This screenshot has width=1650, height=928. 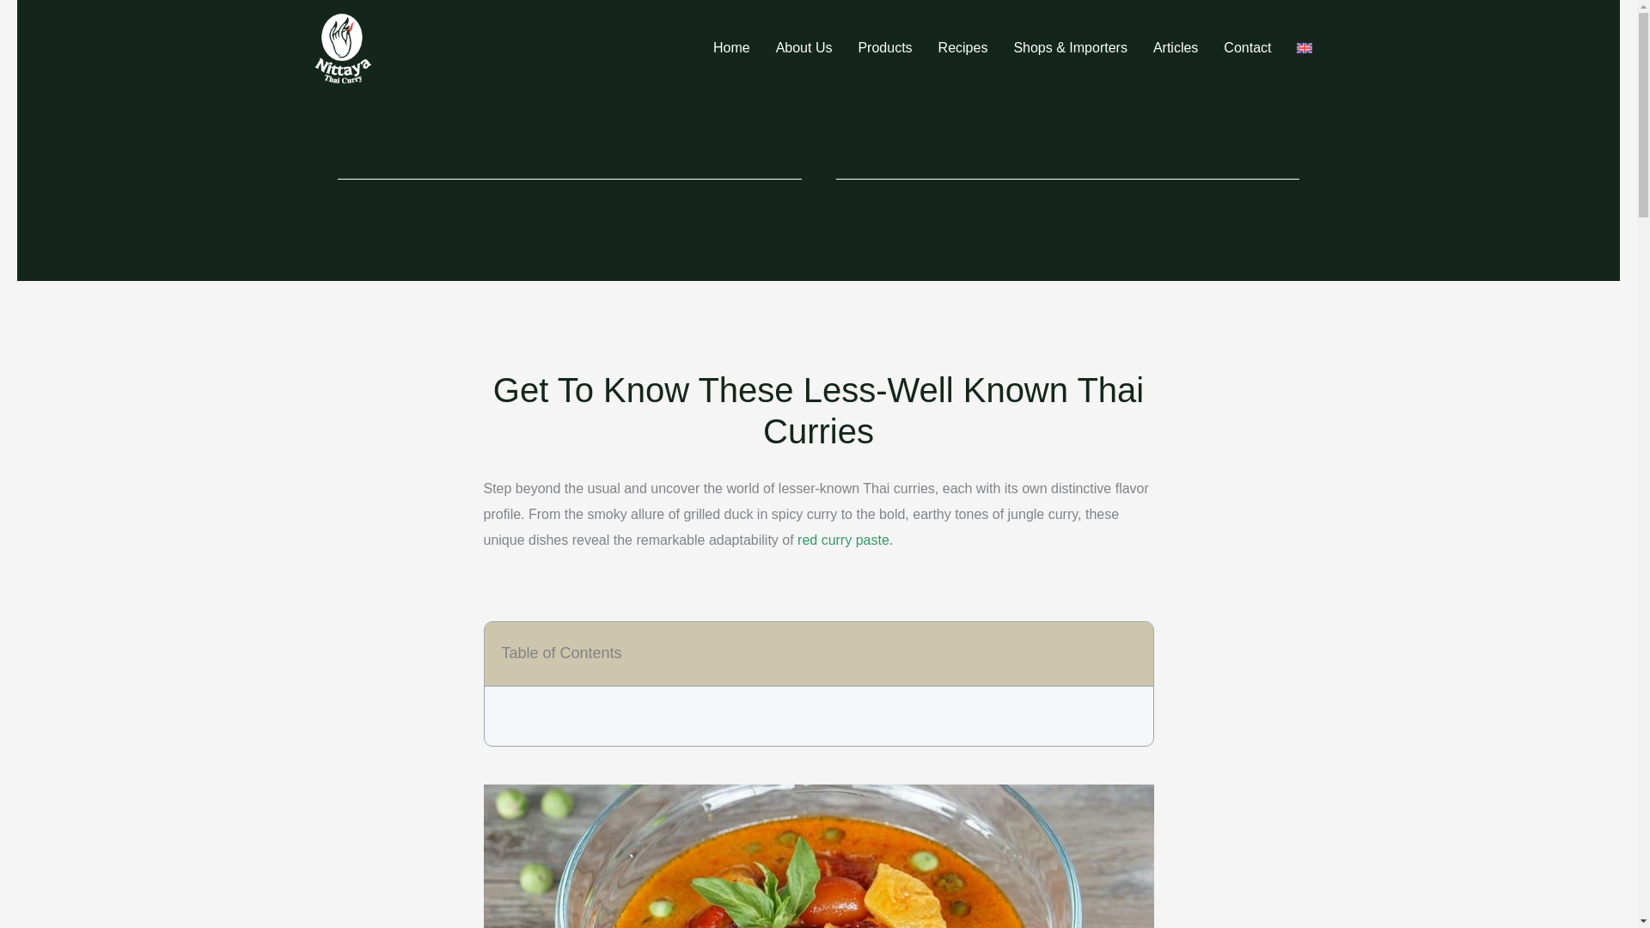 I want to click on About Us, so click(x=804, y=48).